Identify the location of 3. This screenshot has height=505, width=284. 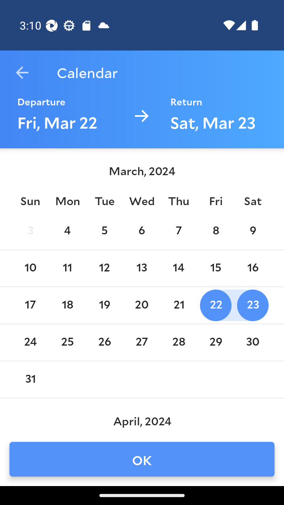
(30, 231).